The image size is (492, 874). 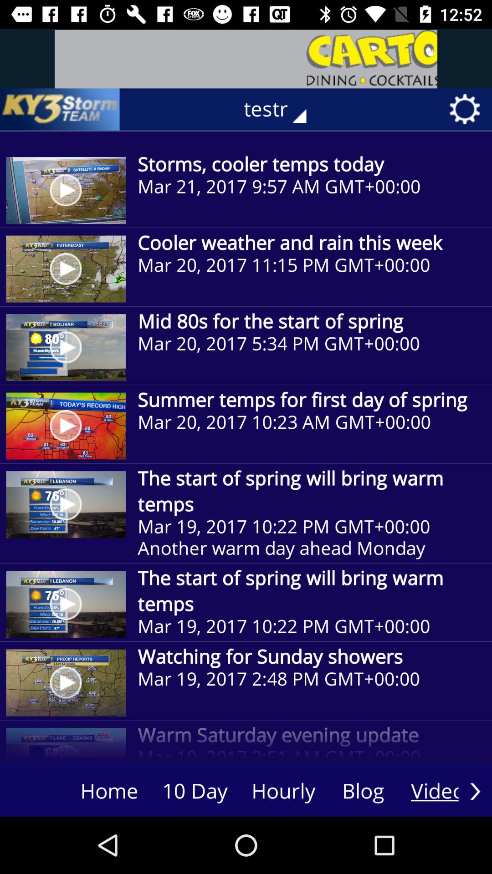 What do you see at coordinates (60, 109) in the screenshot?
I see `turn off the item next to the testr item` at bounding box center [60, 109].